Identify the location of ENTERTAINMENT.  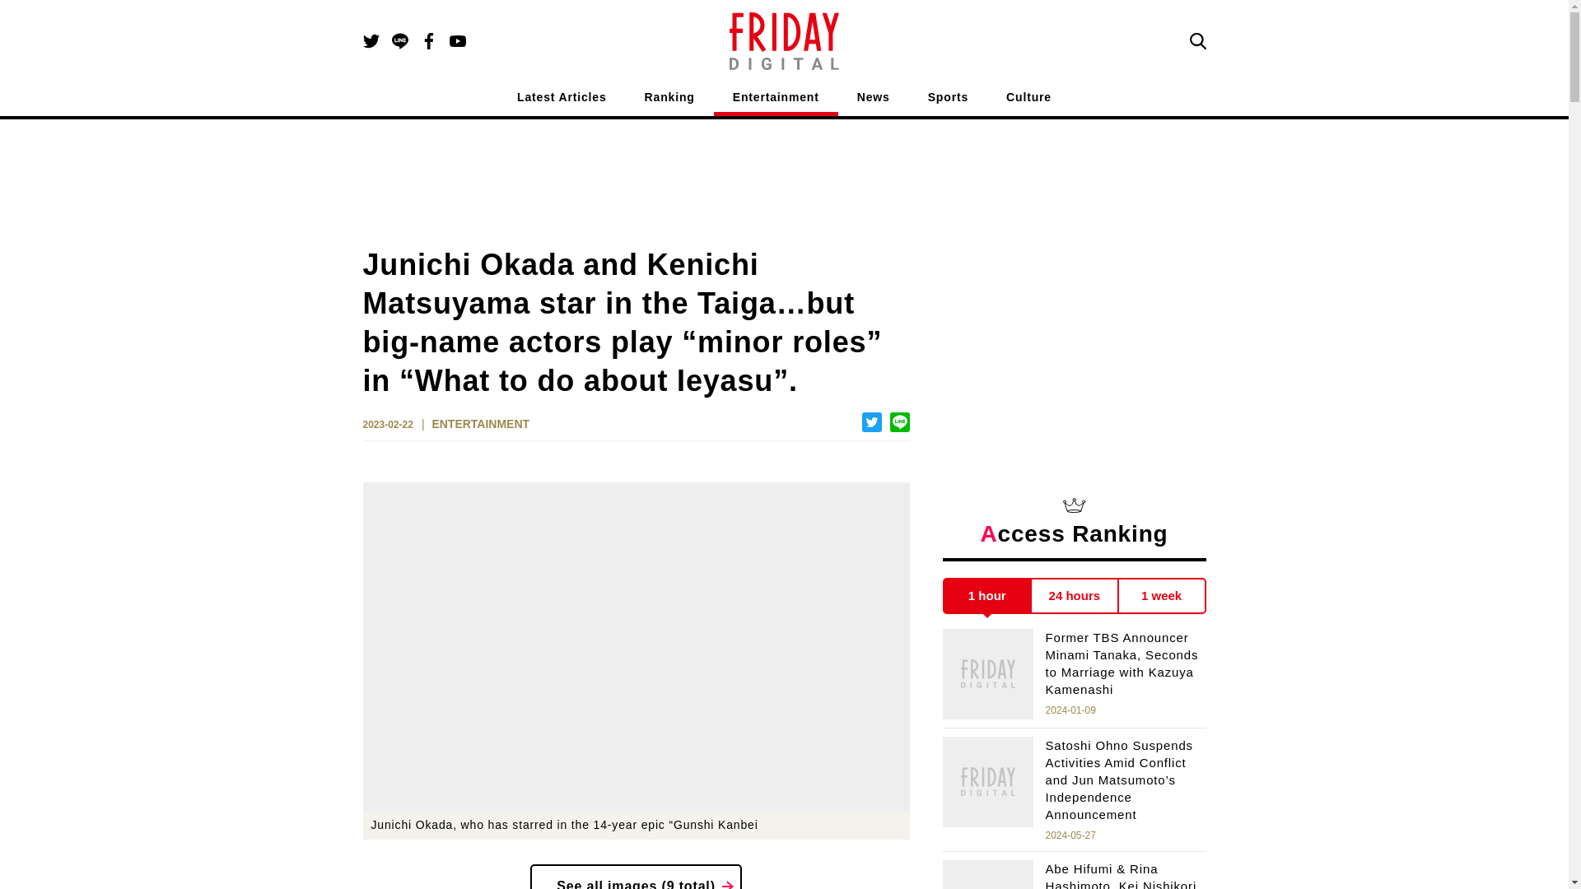
(481, 425).